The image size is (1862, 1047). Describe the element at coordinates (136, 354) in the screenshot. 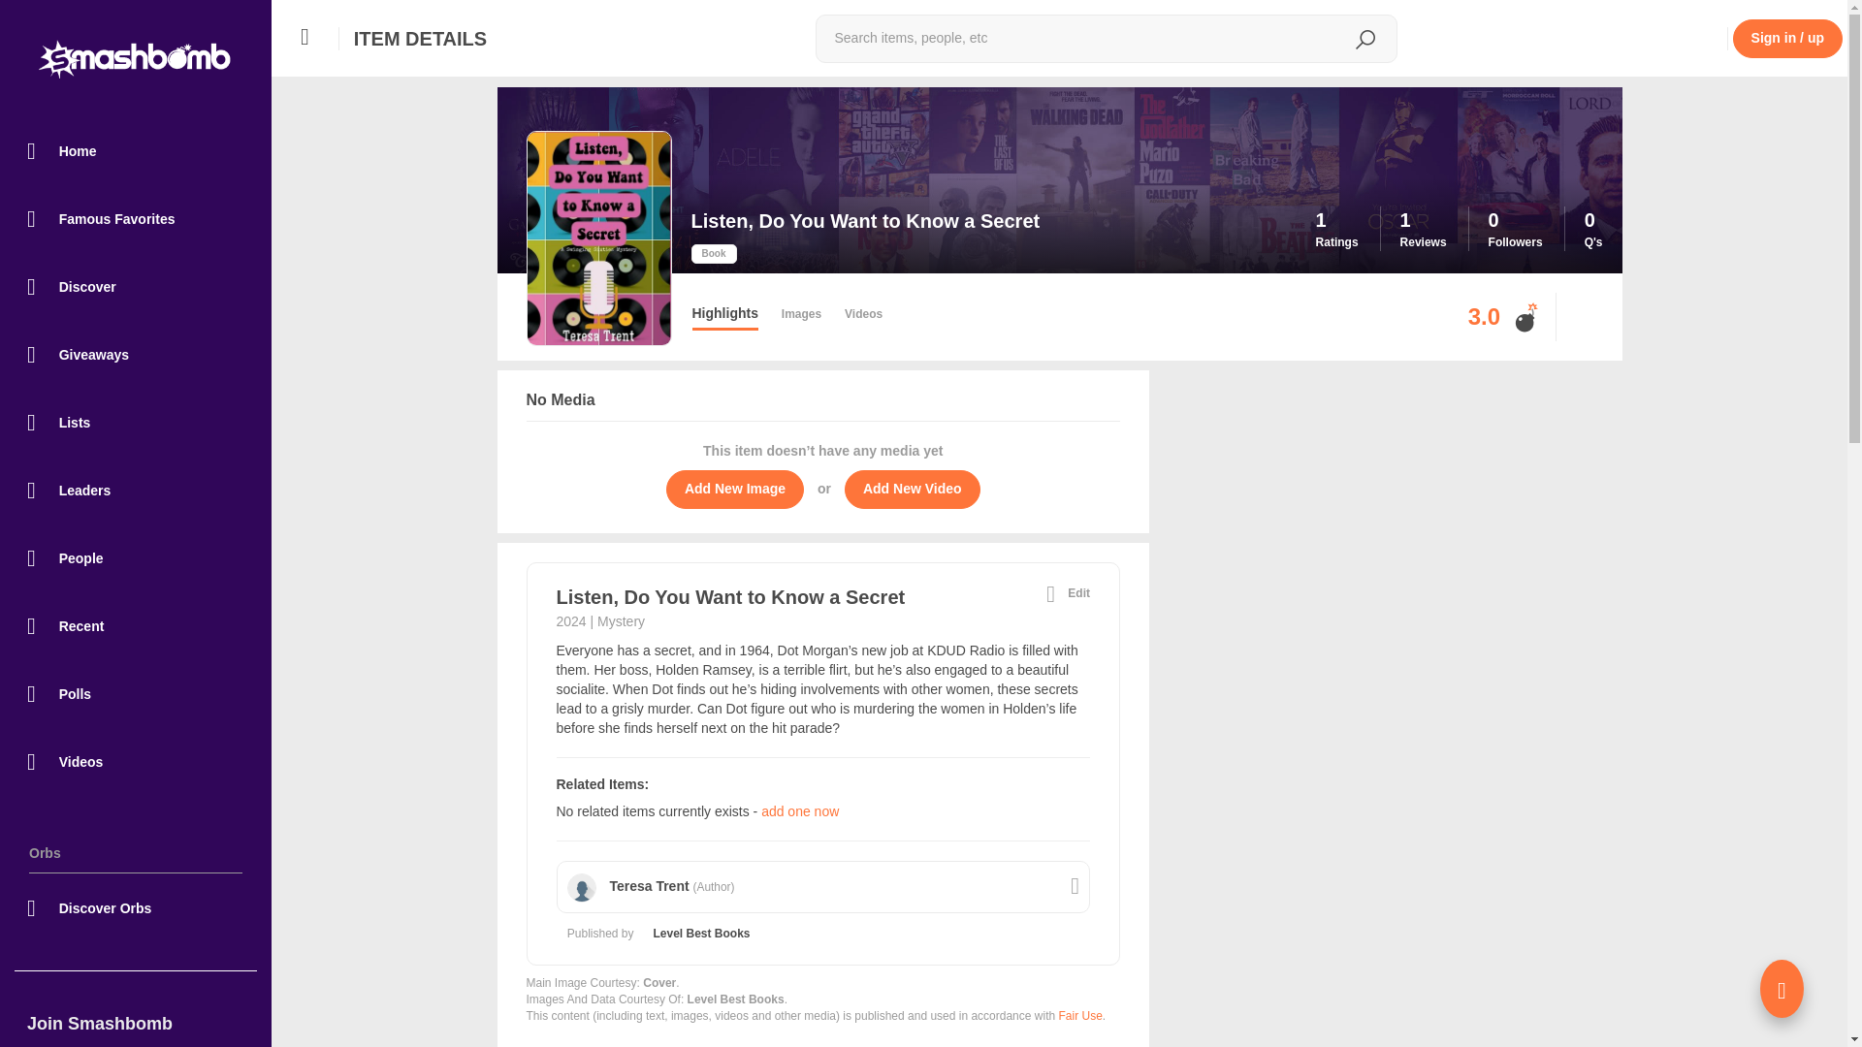

I see `Giveaways` at that location.